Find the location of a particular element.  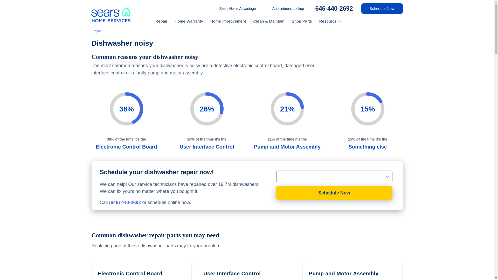

Home Improvement is located at coordinates (229, 21).